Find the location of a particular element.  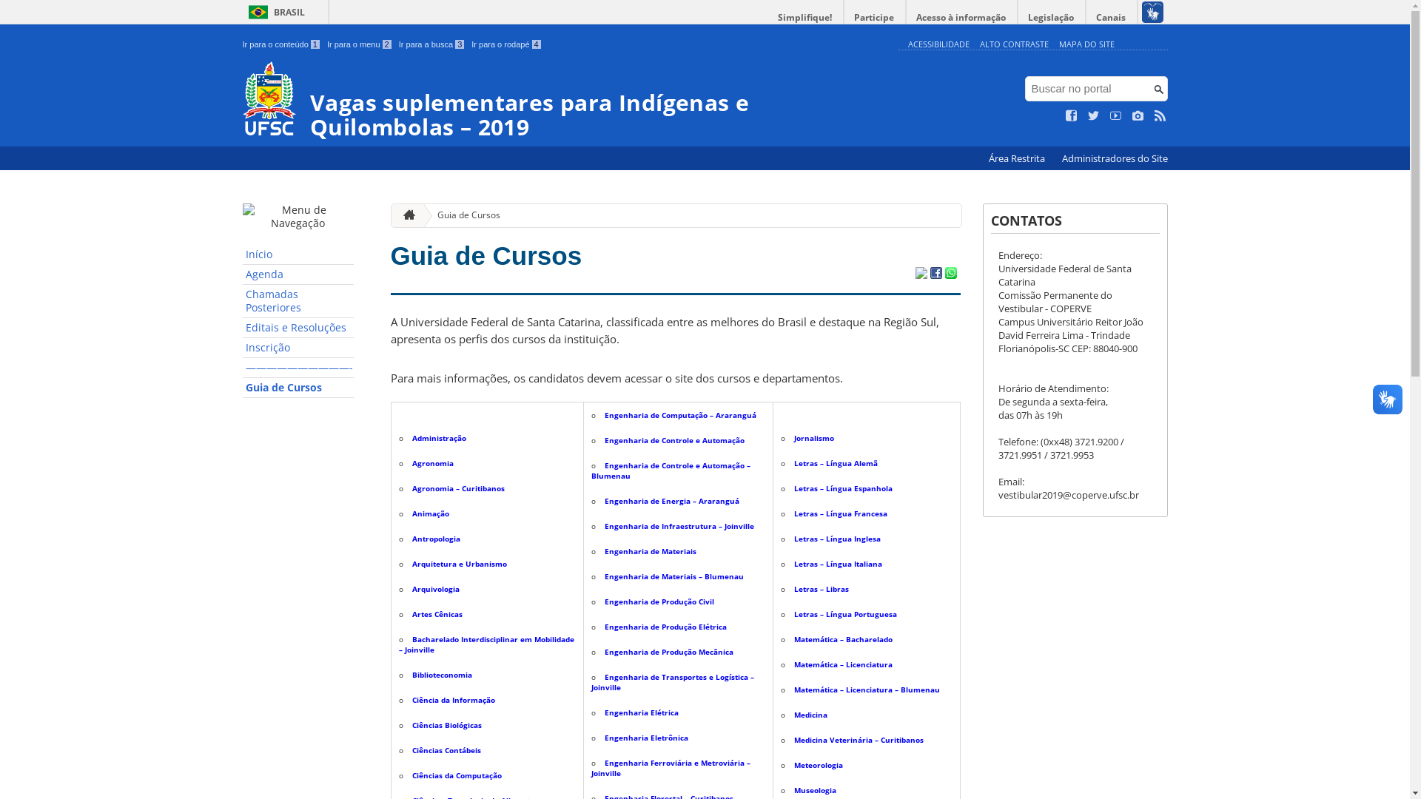

Agronomia is located at coordinates (432, 463).